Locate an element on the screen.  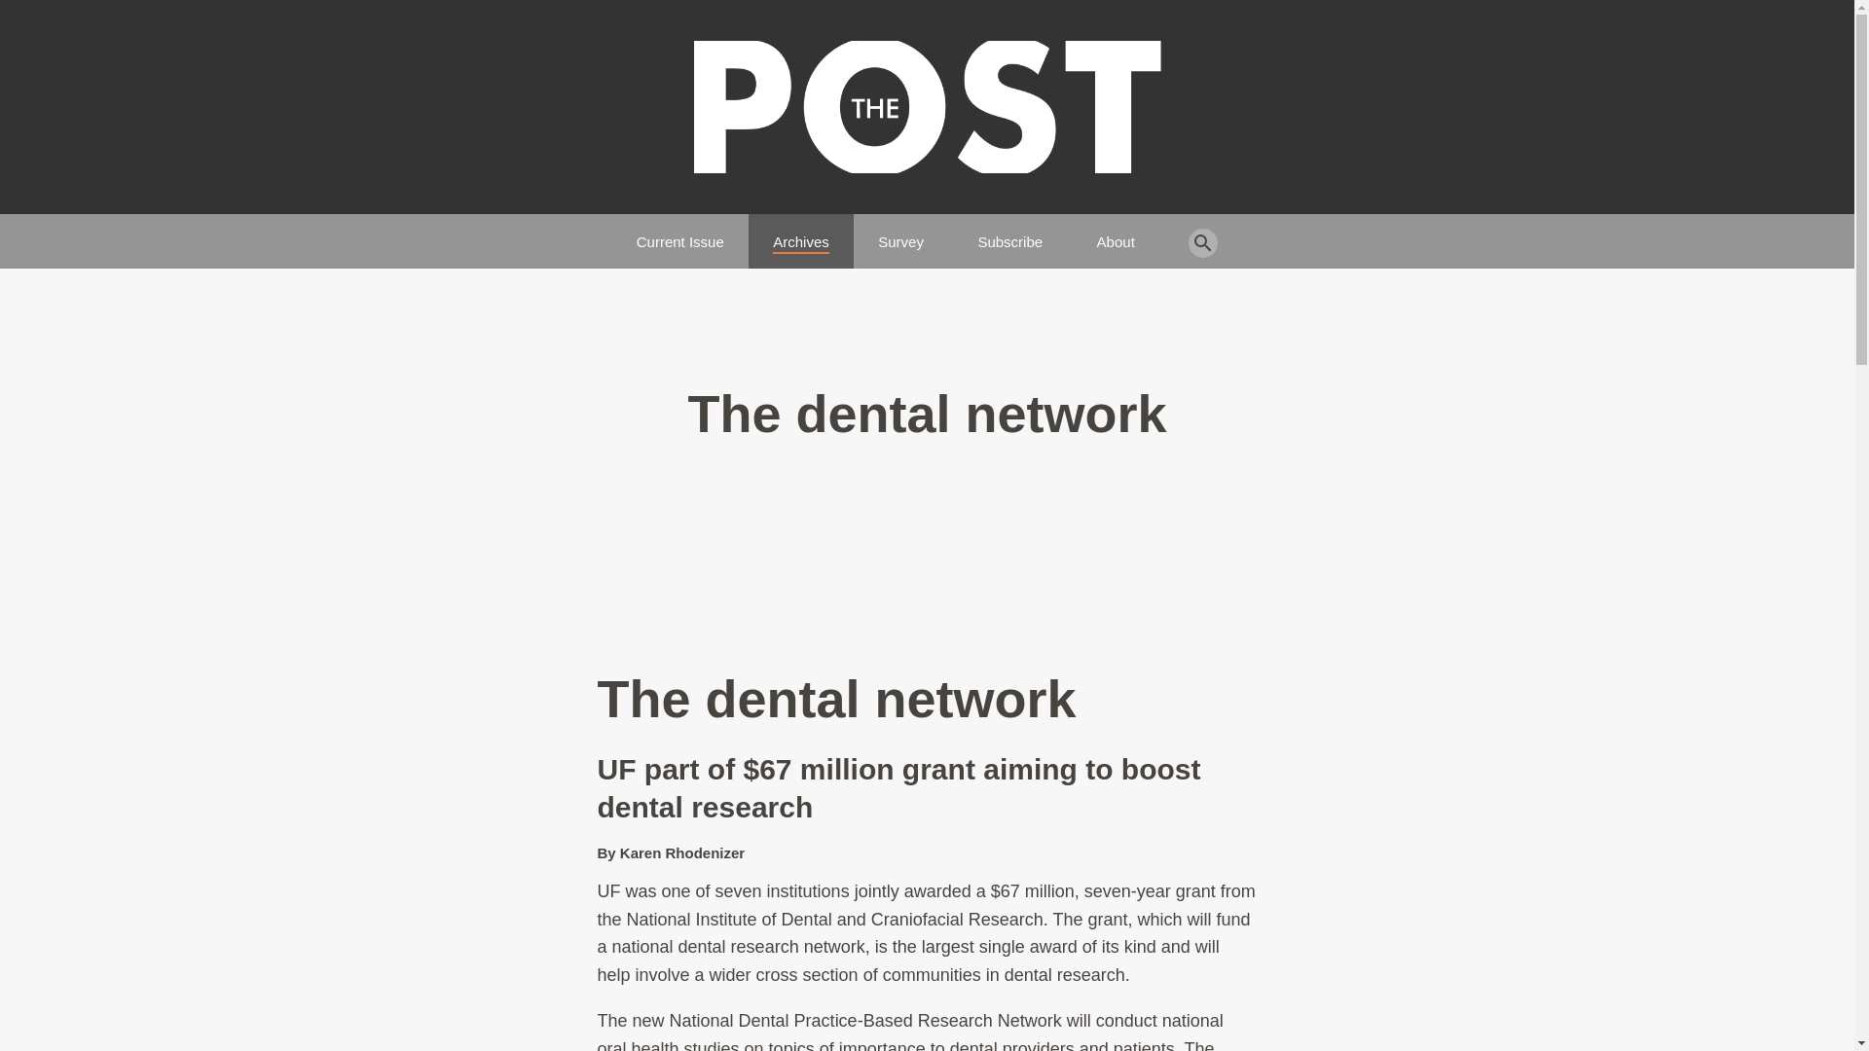
About is located at coordinates (1116, 234).